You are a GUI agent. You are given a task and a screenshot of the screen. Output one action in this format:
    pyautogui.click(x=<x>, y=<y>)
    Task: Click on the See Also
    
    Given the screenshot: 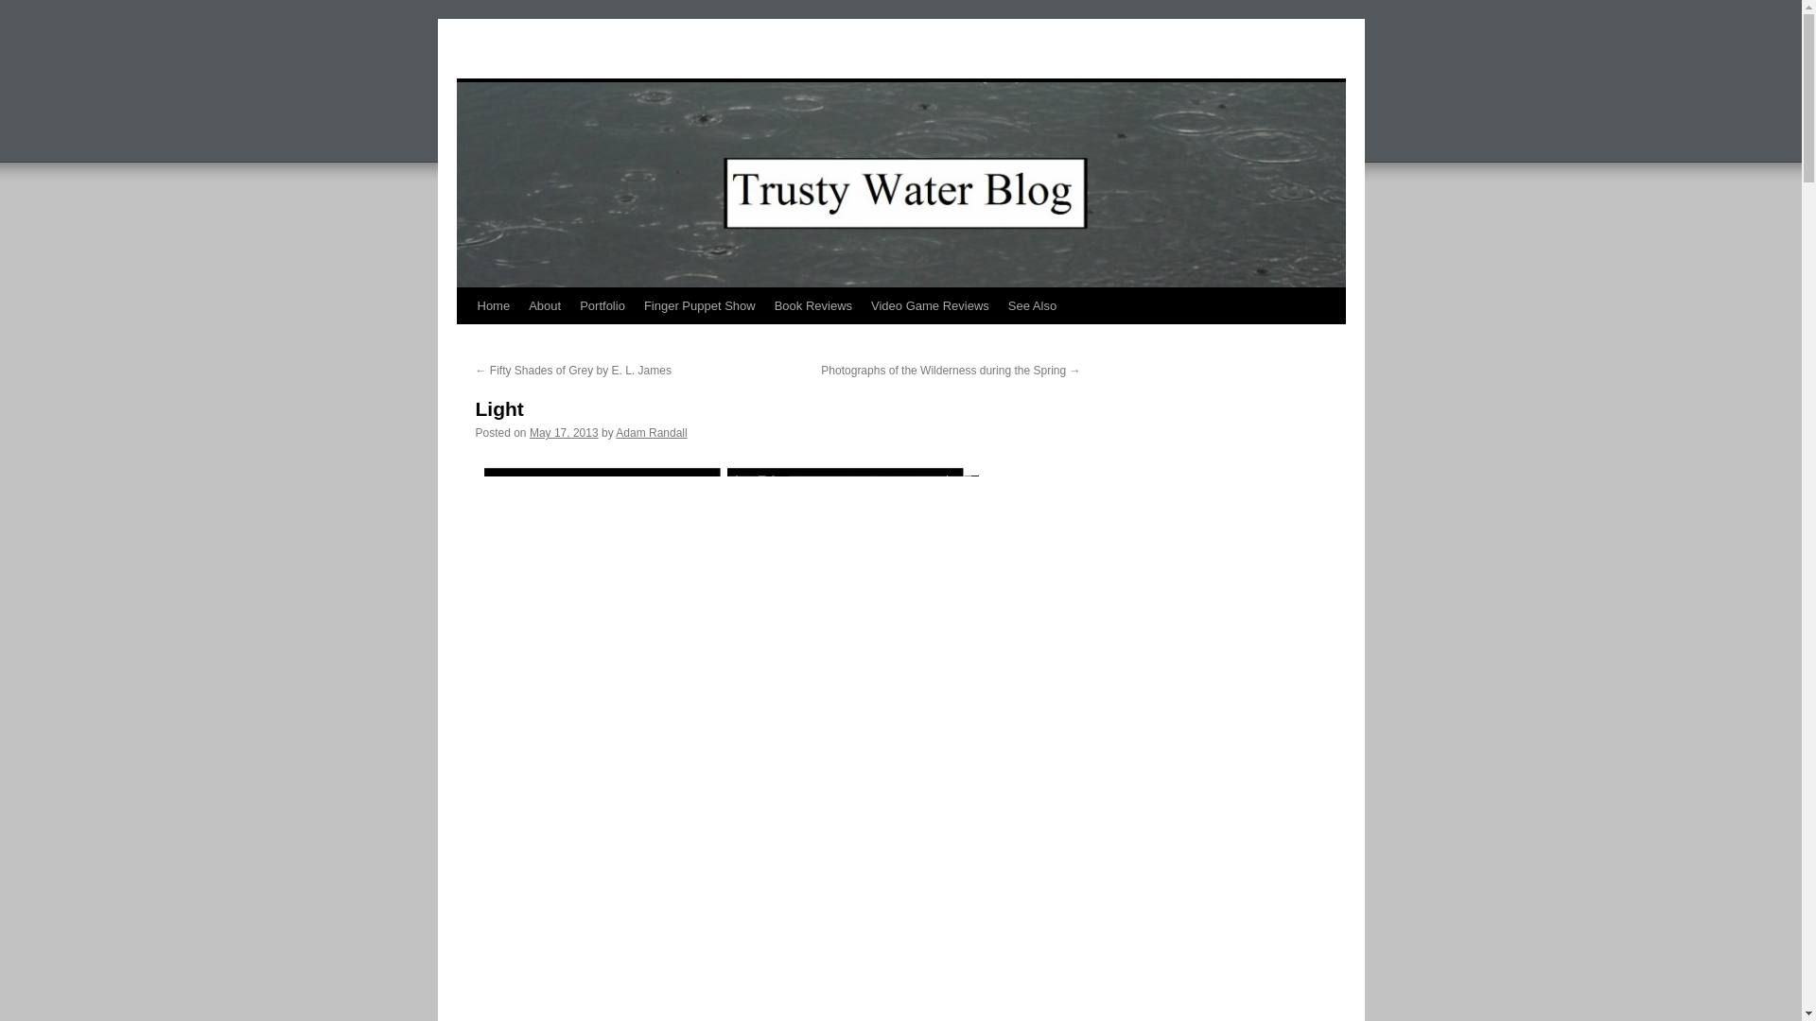 What is the action you would take?
    pyautogui.click(x=1033, y=306)
    